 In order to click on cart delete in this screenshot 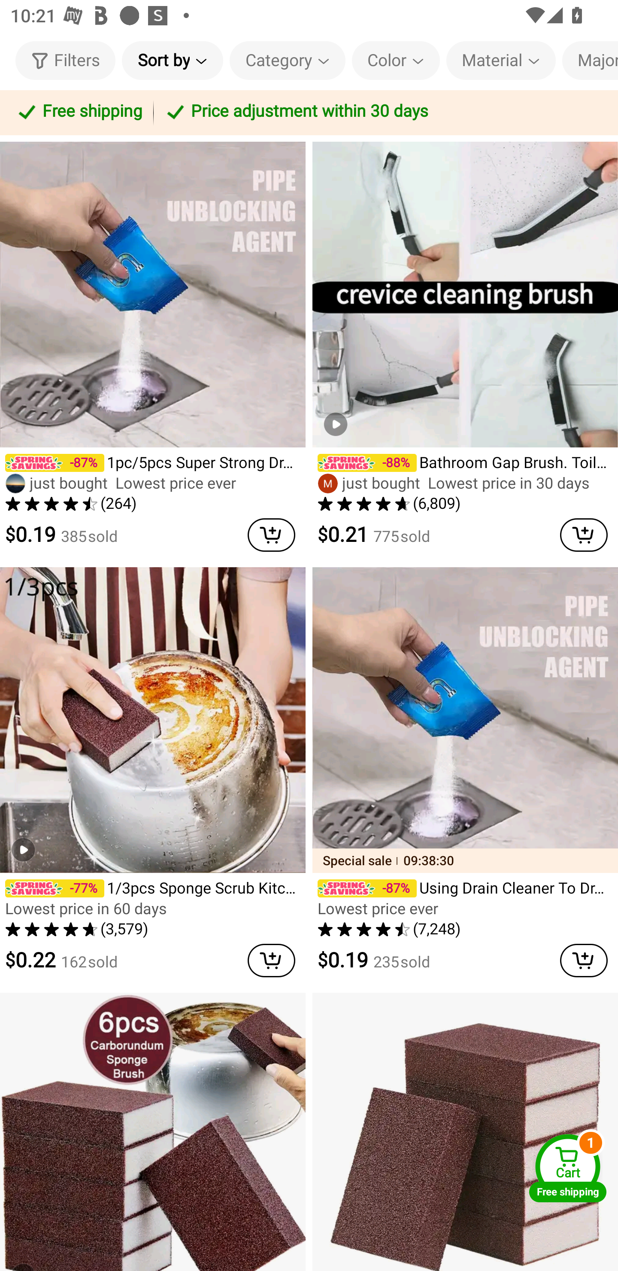, I will do `click(584, 961)`.